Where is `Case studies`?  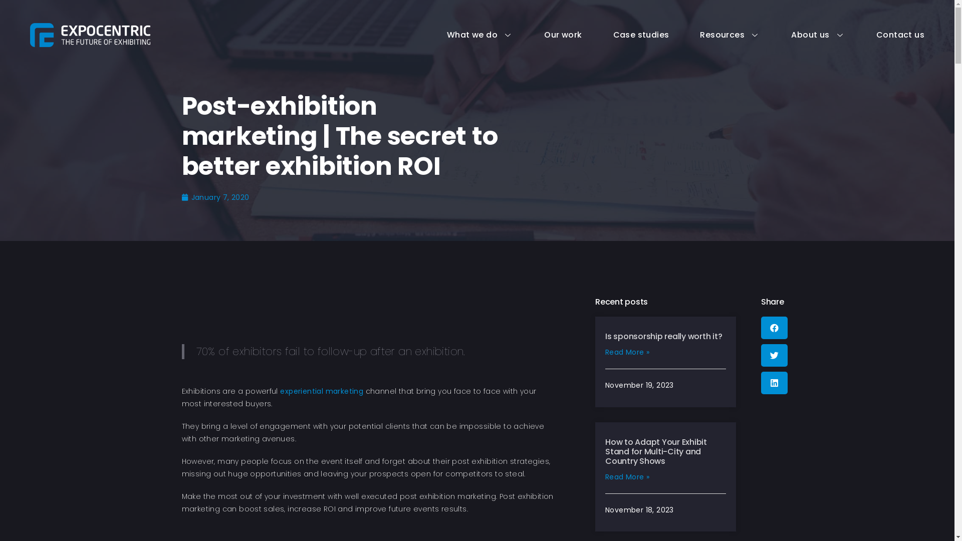
Case studies is located at coordinates (626, 35).